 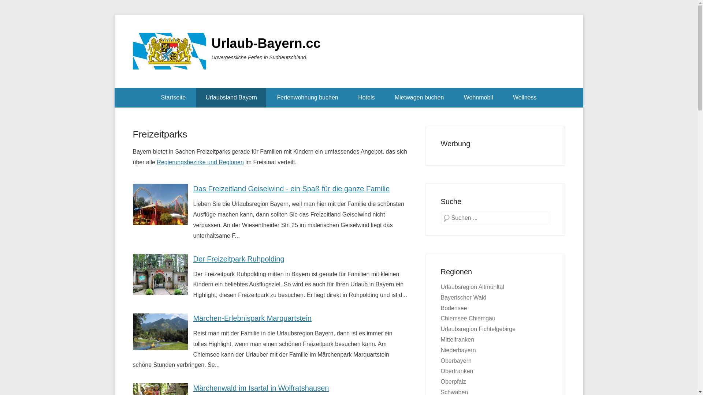 What do you see at coordinates (468, 318) in the screenshot?
I see `Chiemsee Chiemgau` at bounding box center [468, 318].